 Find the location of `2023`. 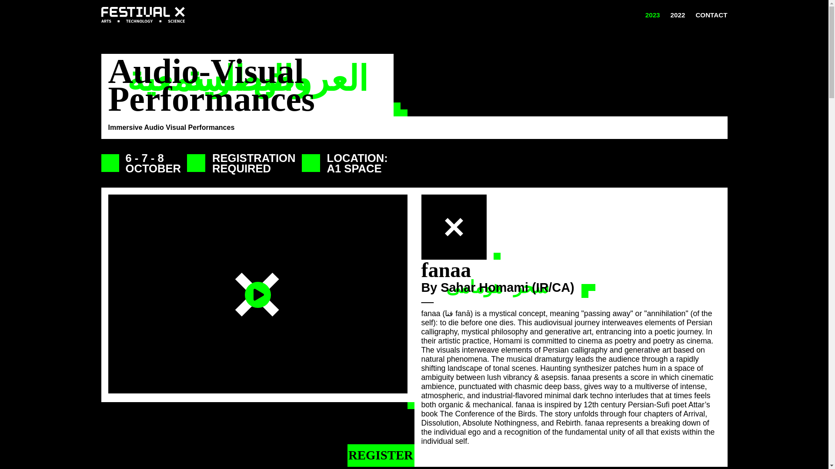

2023 is located at coordinates (653, 15).